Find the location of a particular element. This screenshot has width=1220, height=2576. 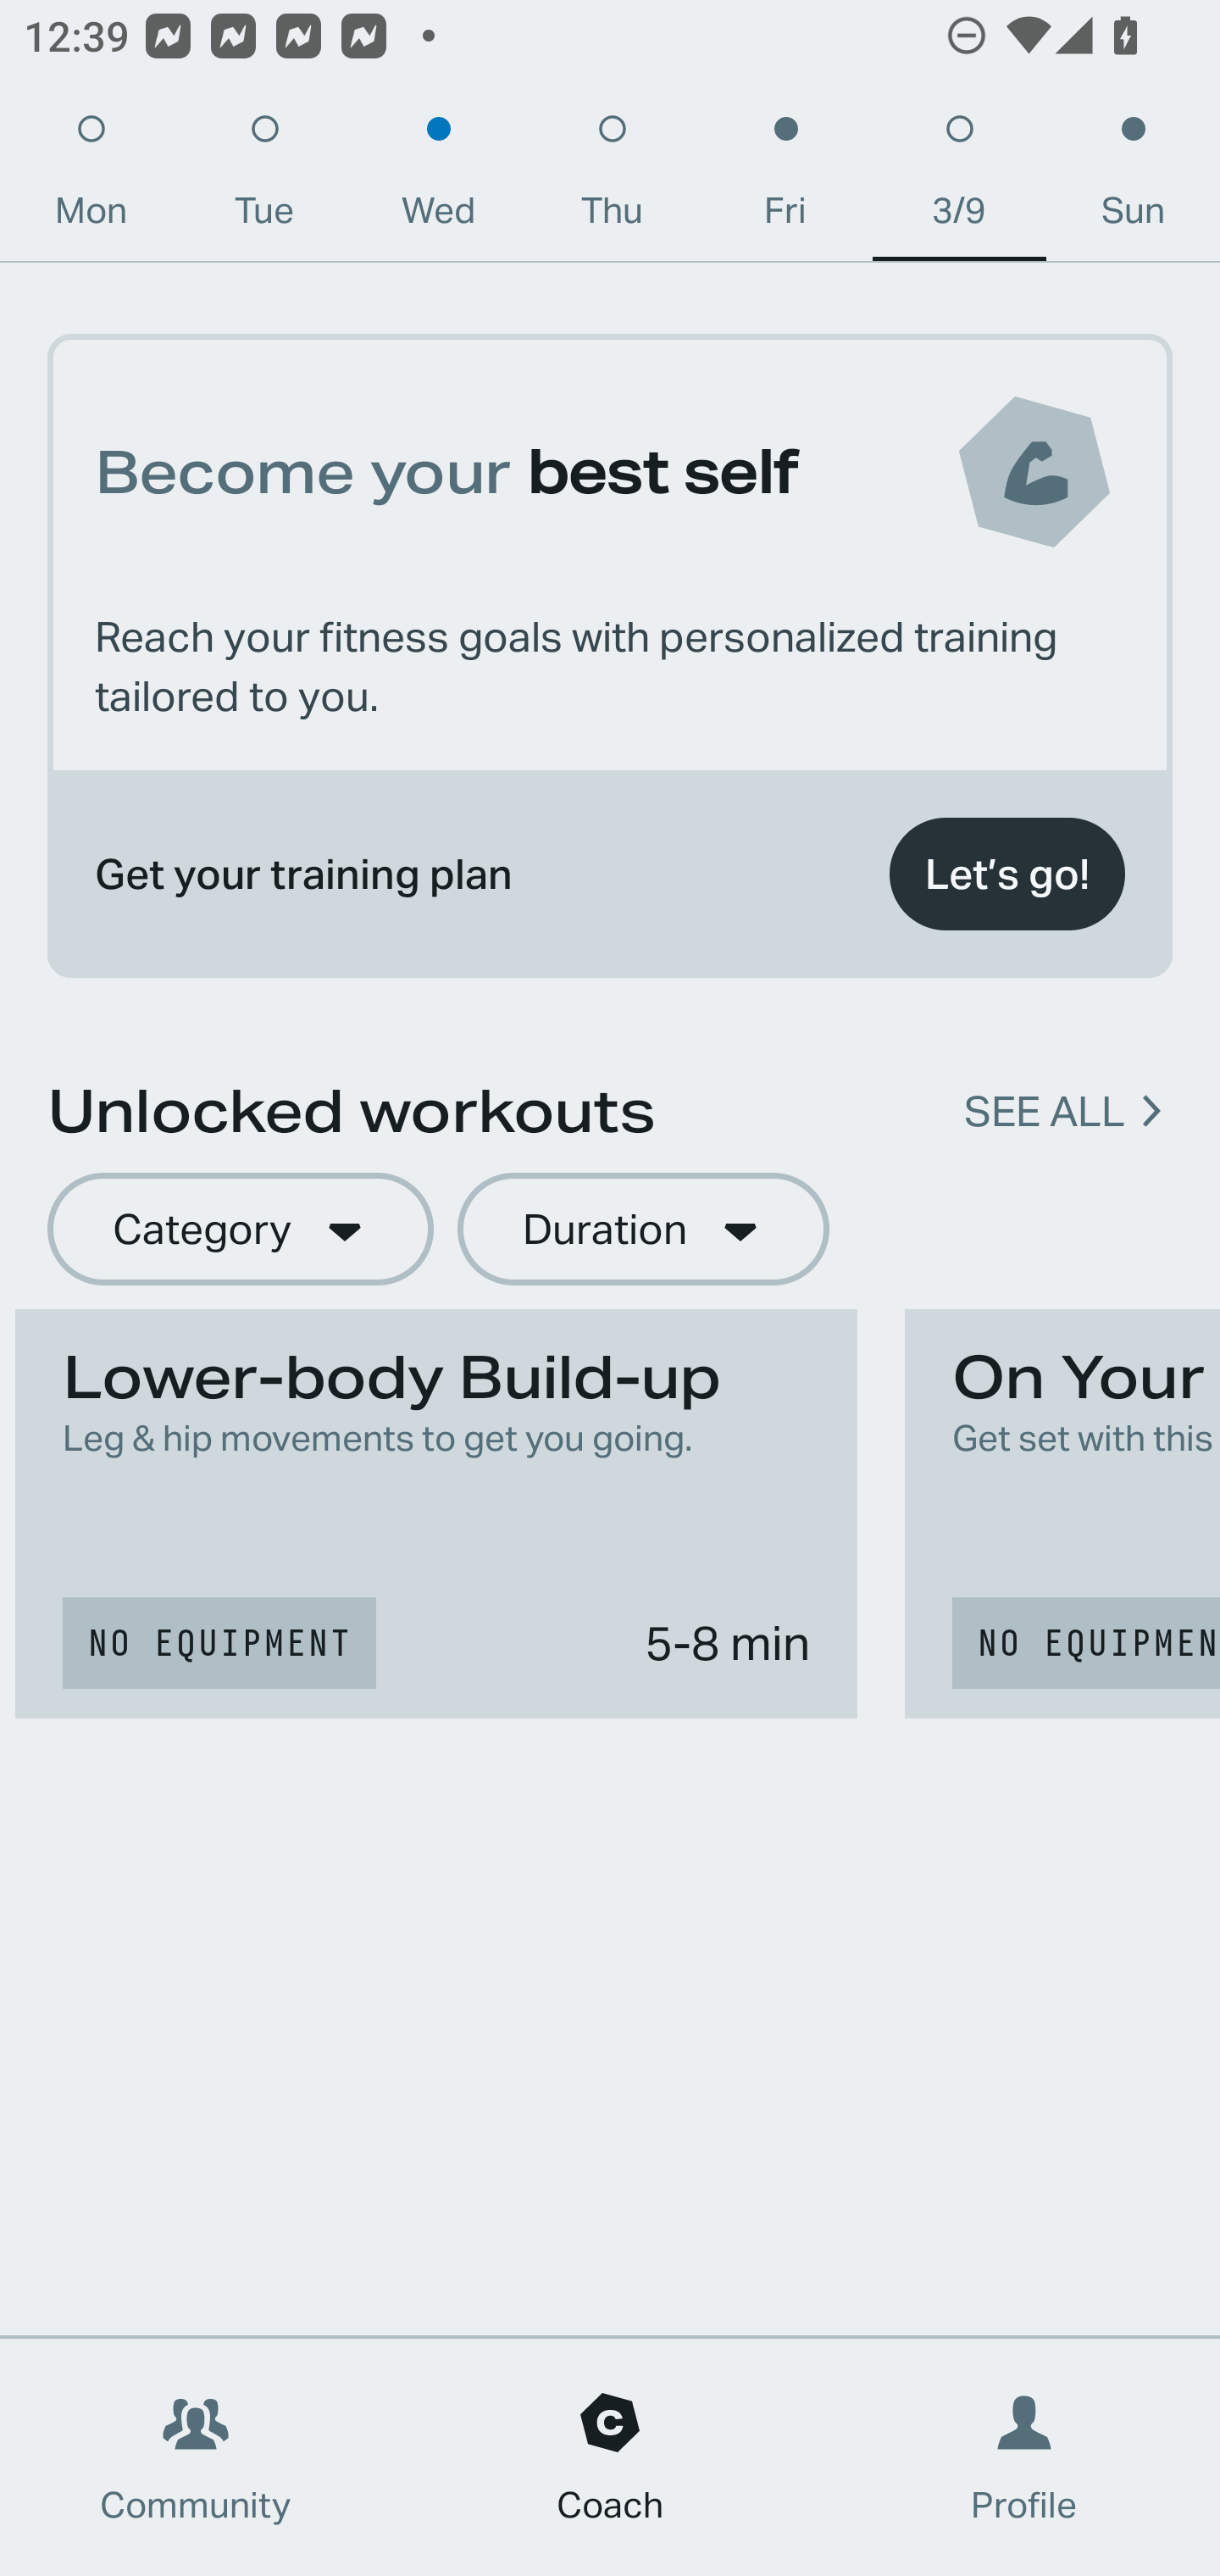

Community is located at coordinates (196, 2457).